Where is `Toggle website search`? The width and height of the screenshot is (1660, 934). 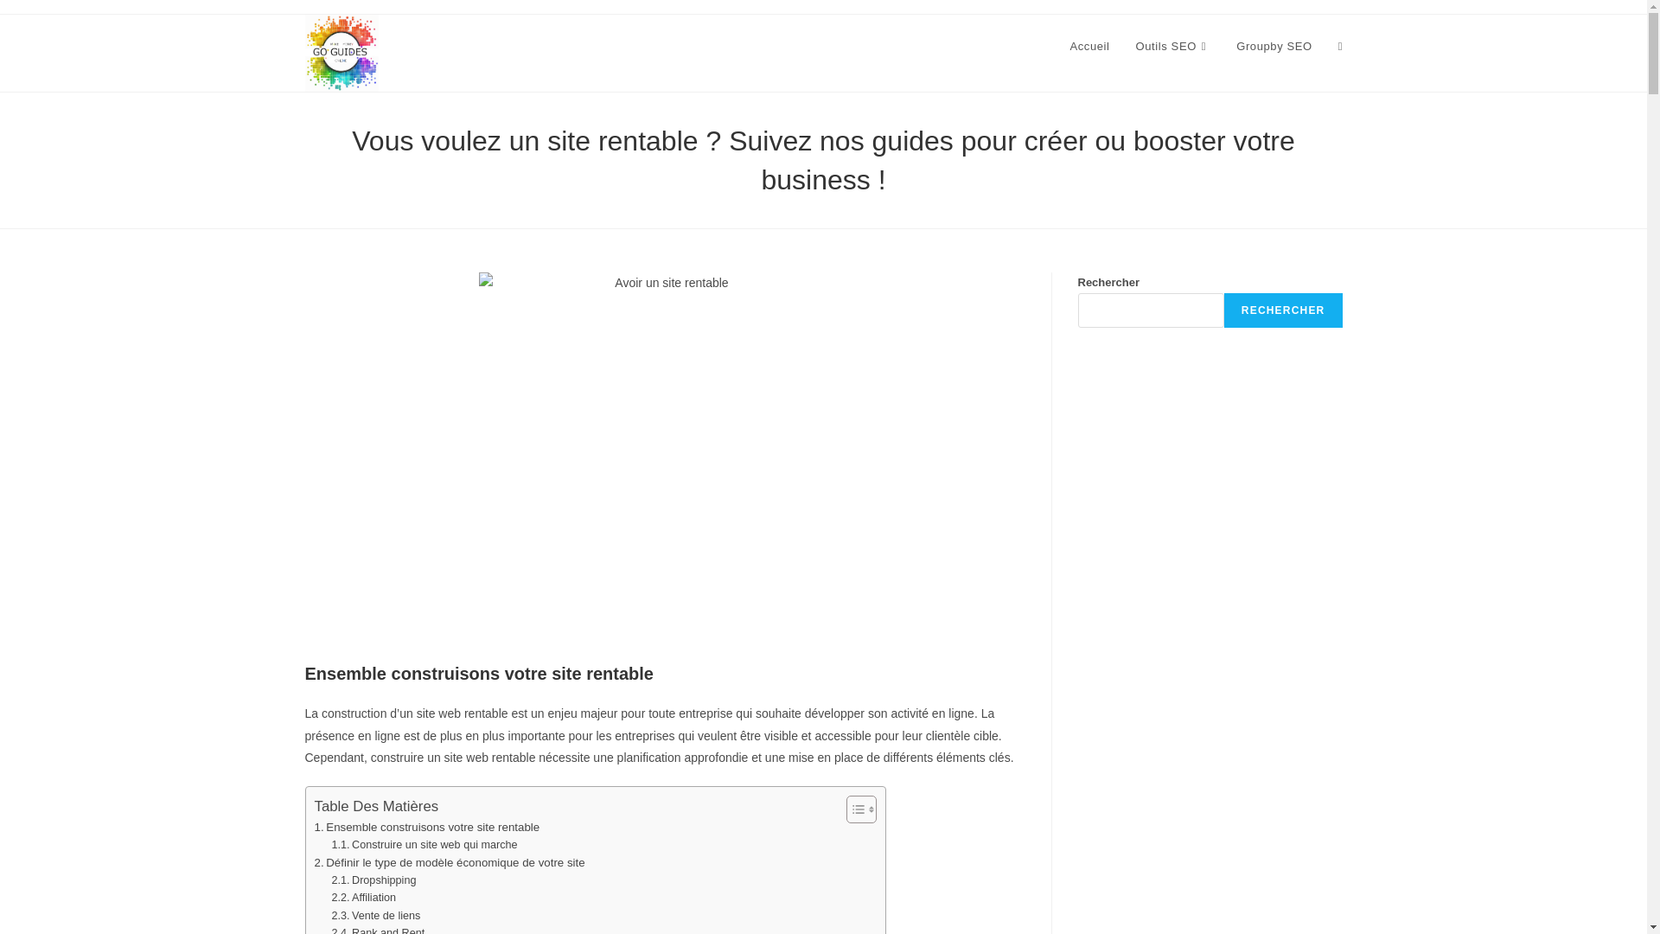
Toggle website search is located at coordinates (1340, 47).